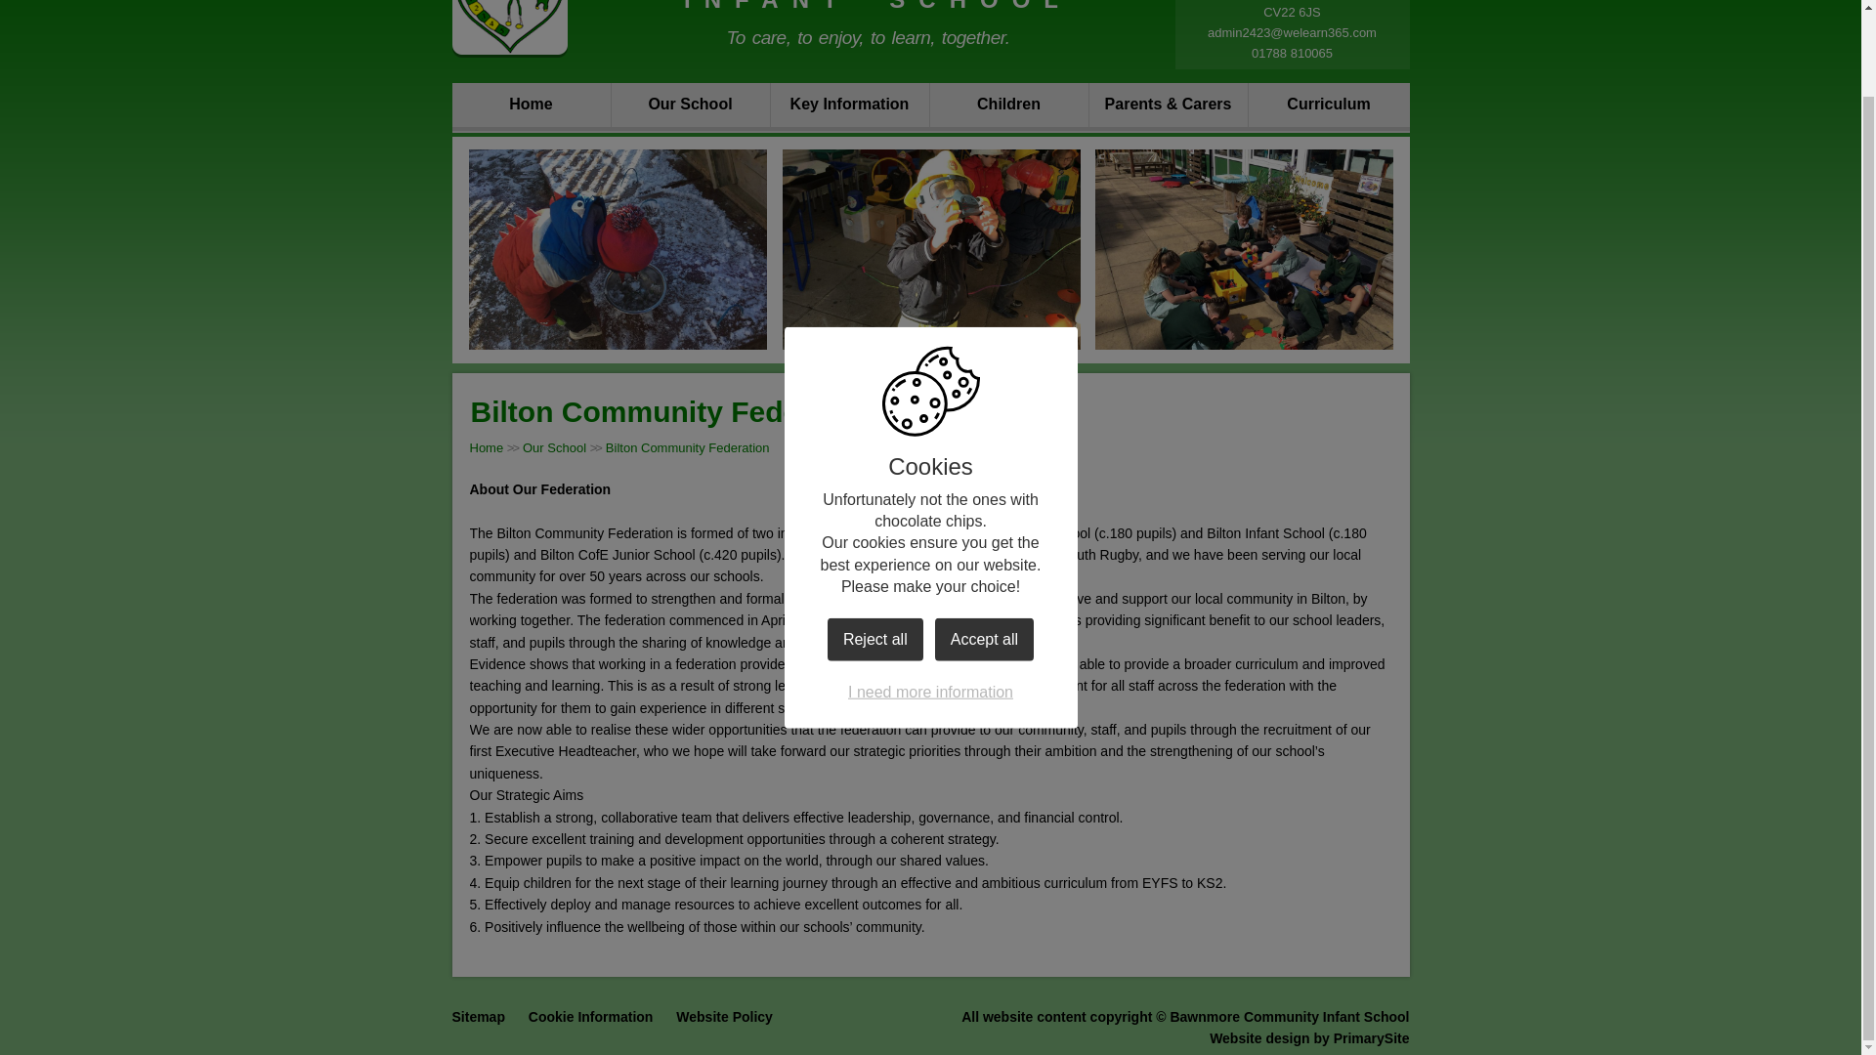 This screenshot has height=1055, width=1876. I want to click on Key Information, so click(848, 108).